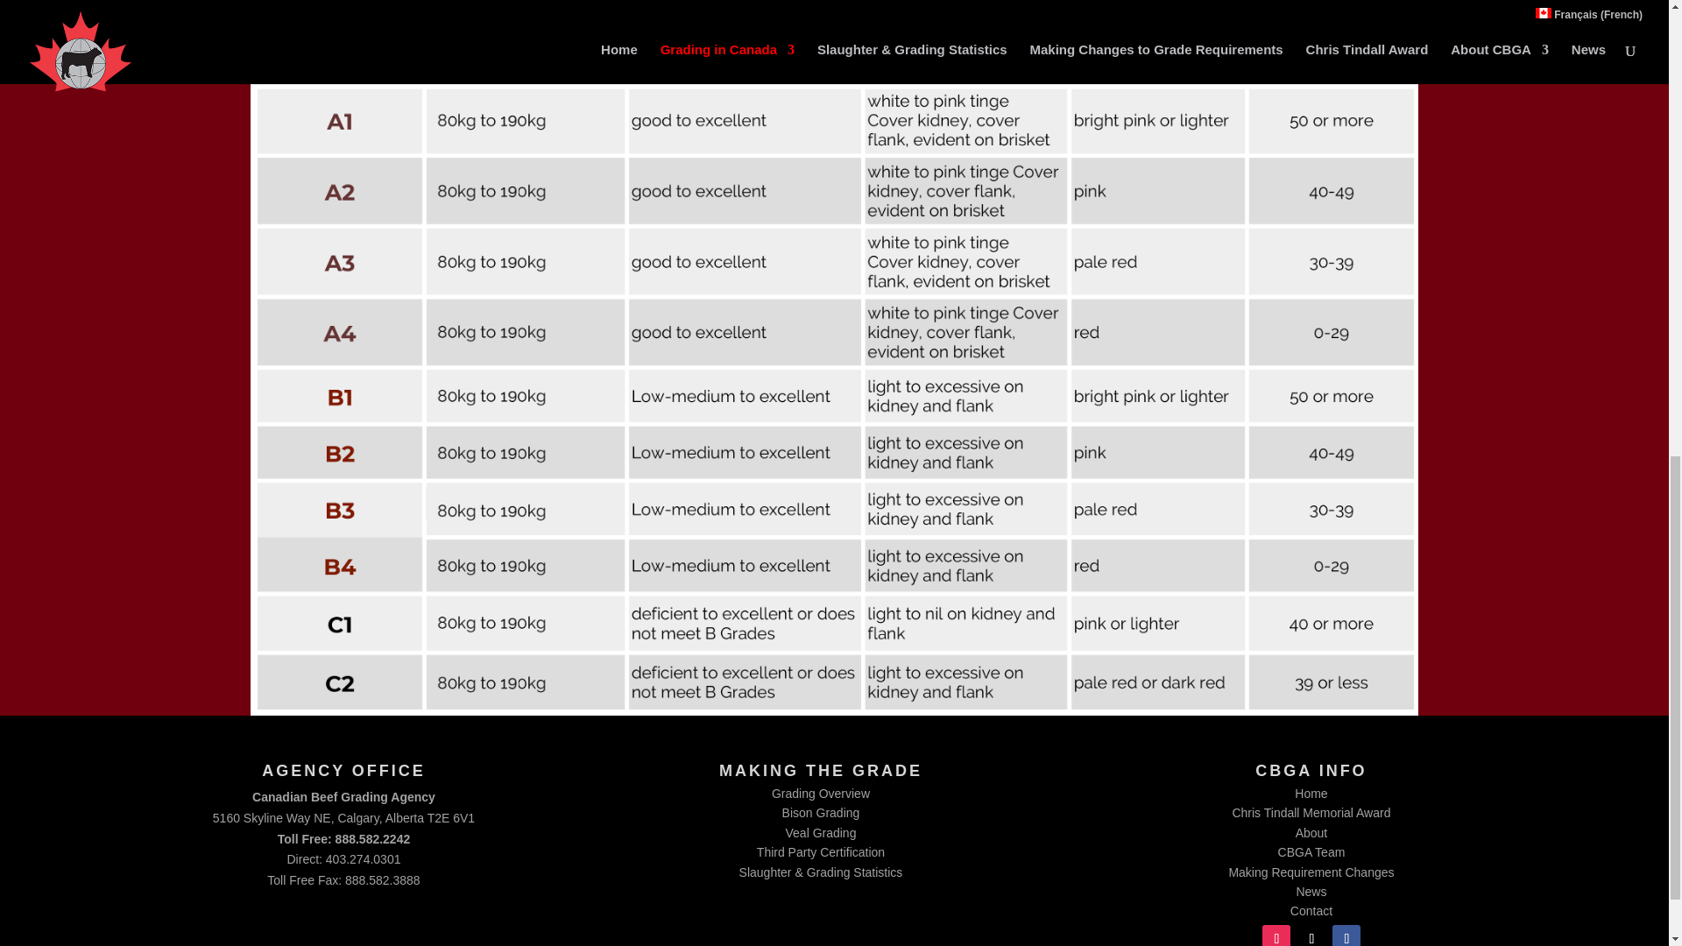  Describe the element at coordinates (820, 851) in the screenshot. I see `Third Party Certification` at that location.